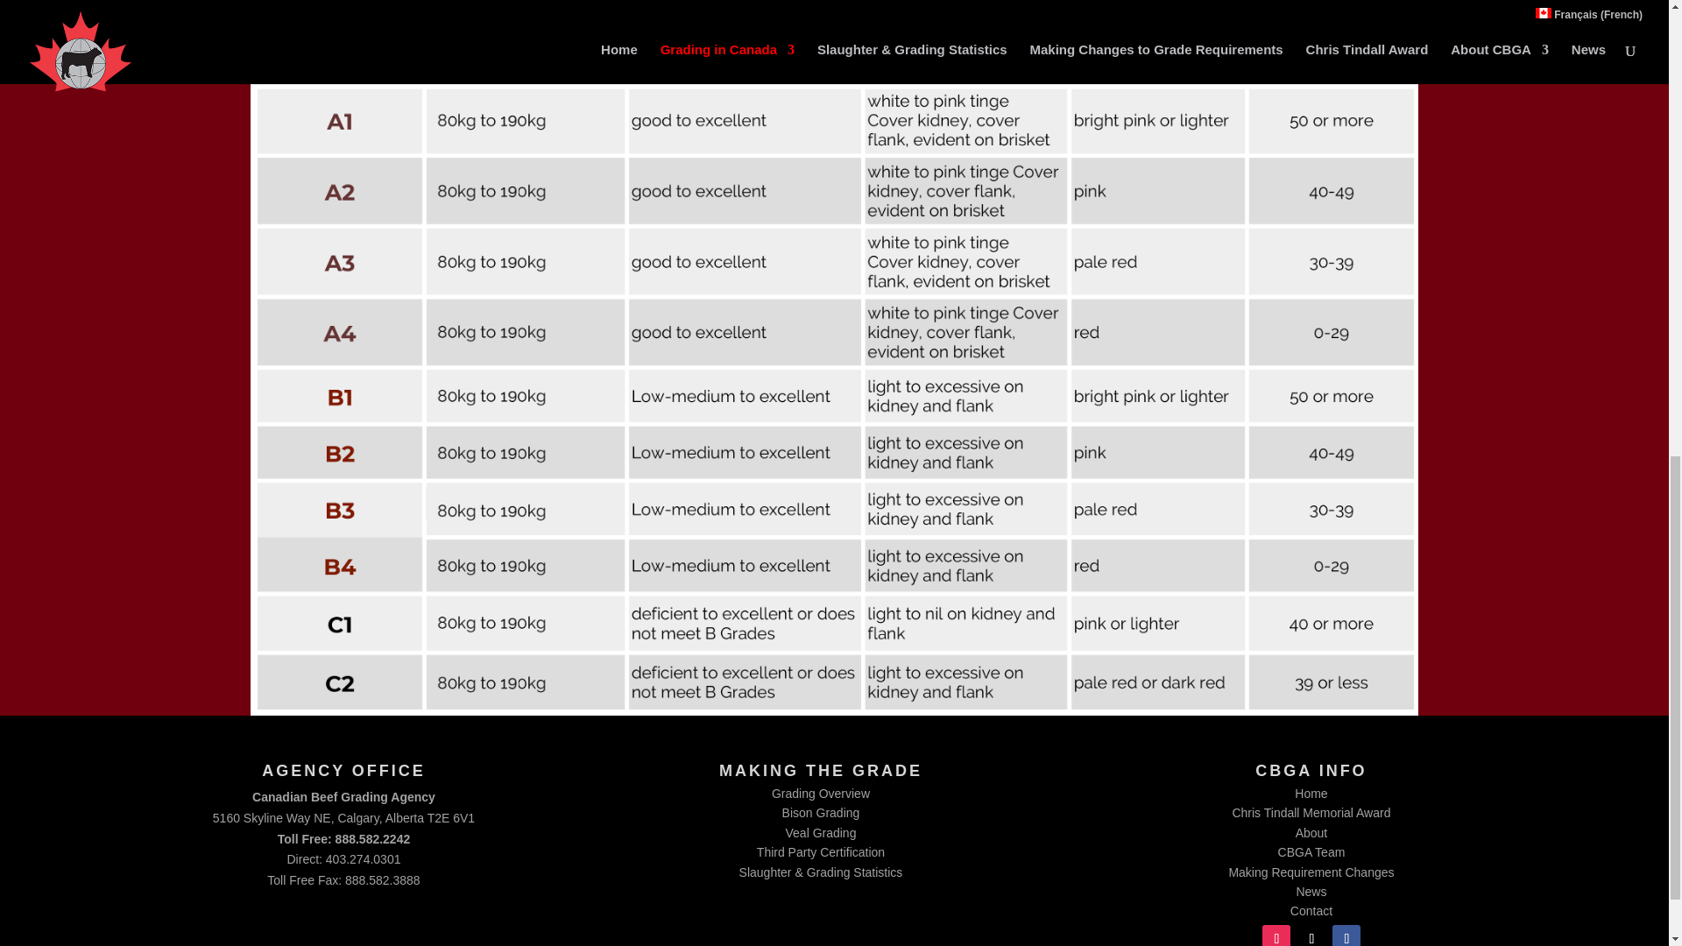  Describe the element at coordinates (820, 851) in the screenshot. I see `Third Party Certification` at that location.